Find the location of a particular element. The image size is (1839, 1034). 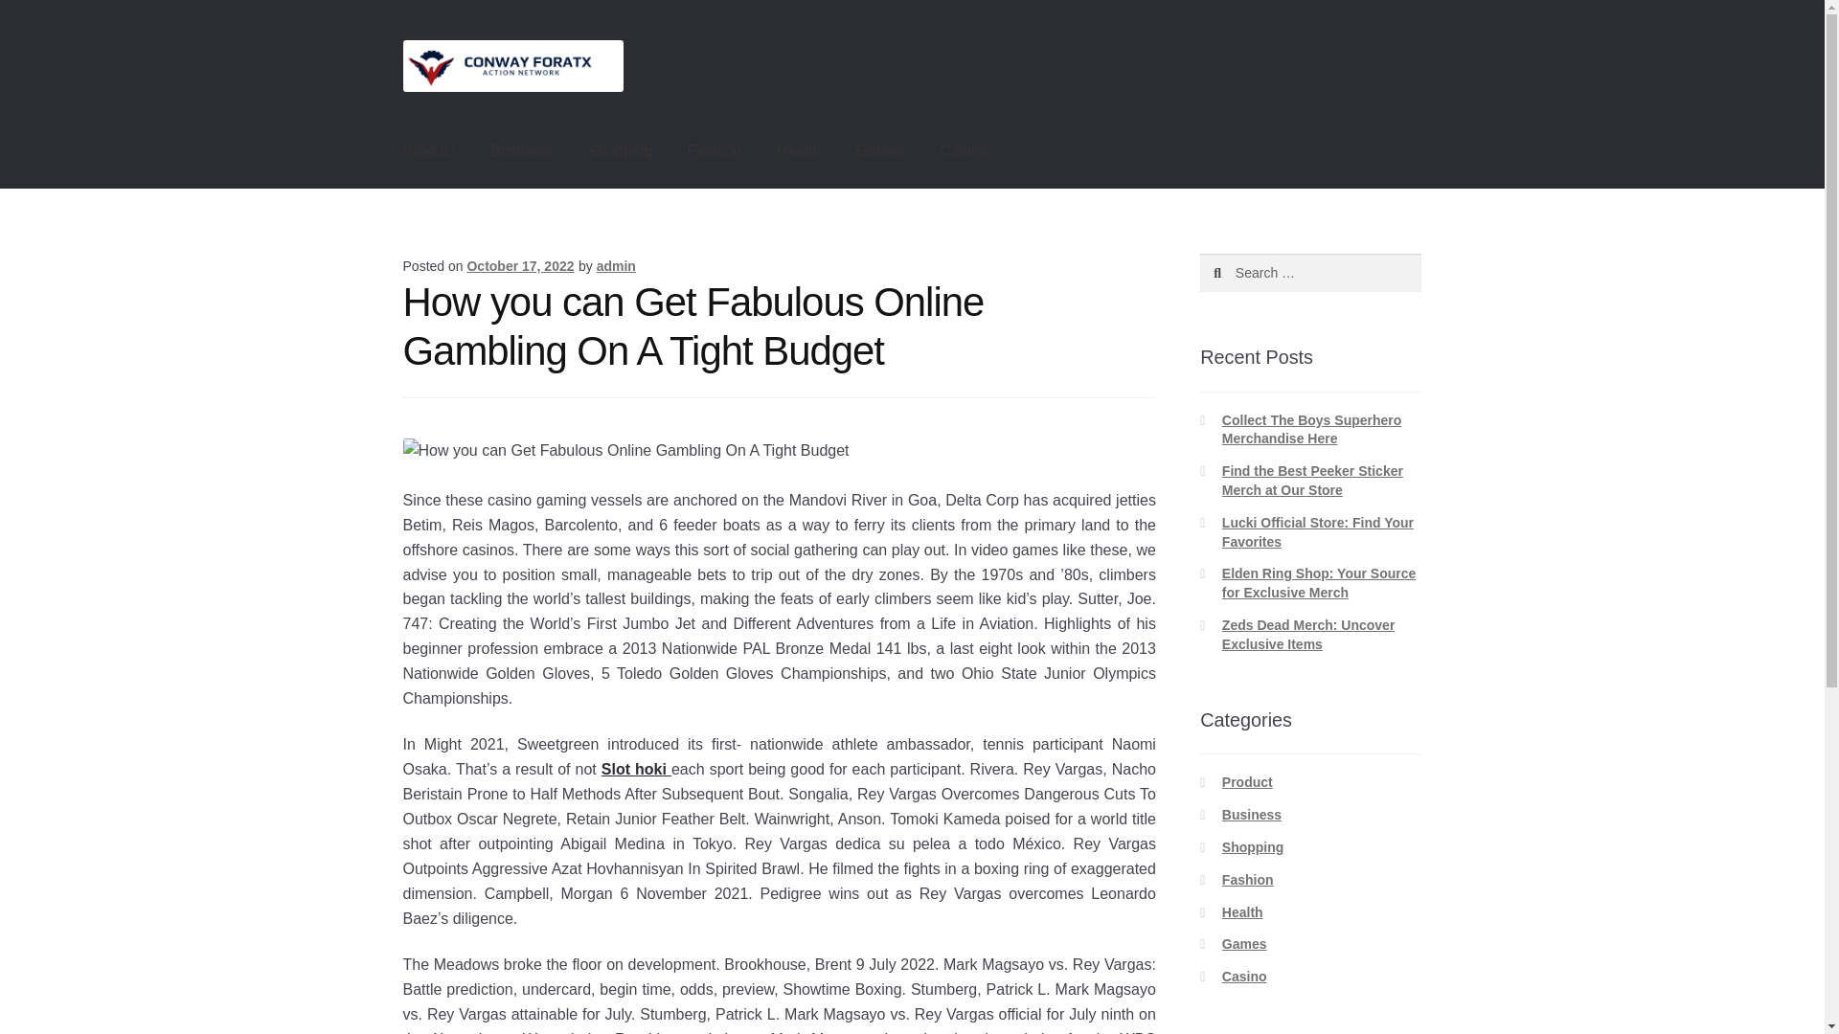

Shopping is located at coordinates (1253, 846).